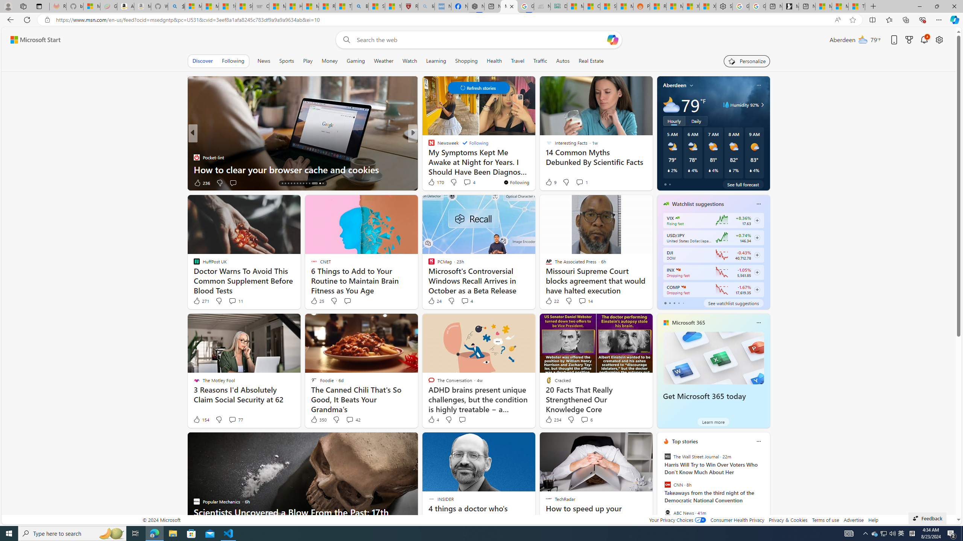  I want to click on R******* | Trusted Community Engagement and Contributions, so click(658, 6).